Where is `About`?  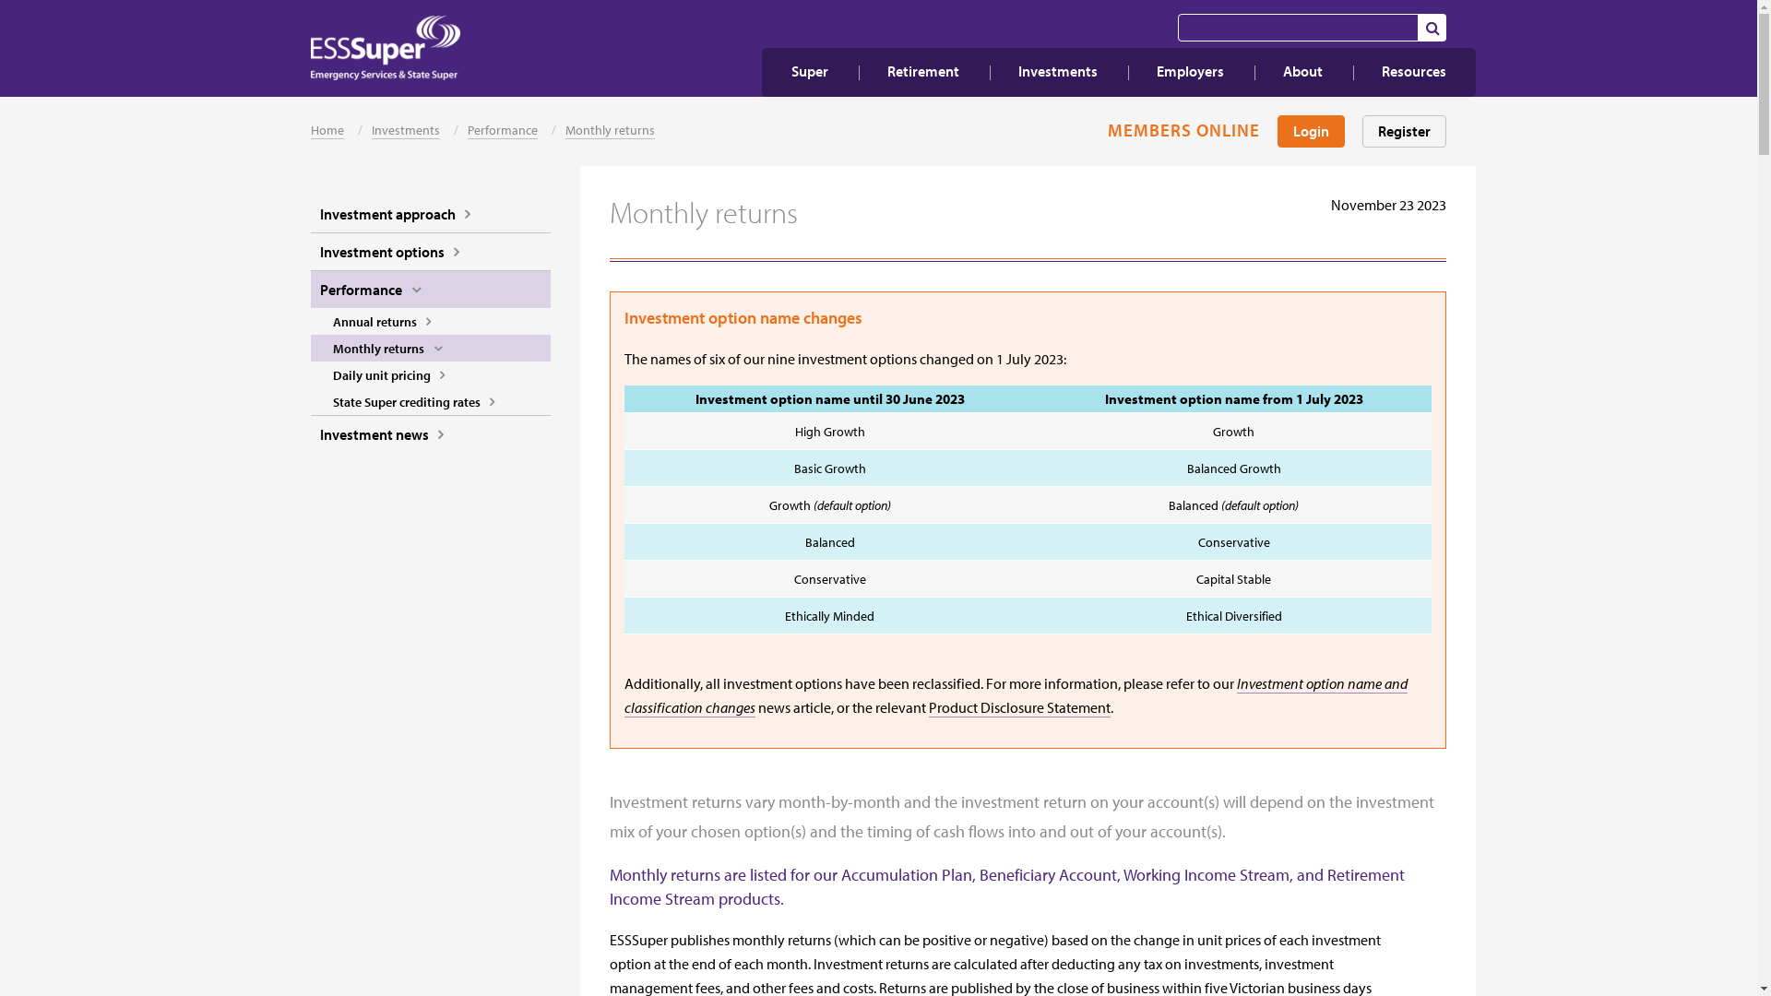 About is located at coordinates (1302, 72).